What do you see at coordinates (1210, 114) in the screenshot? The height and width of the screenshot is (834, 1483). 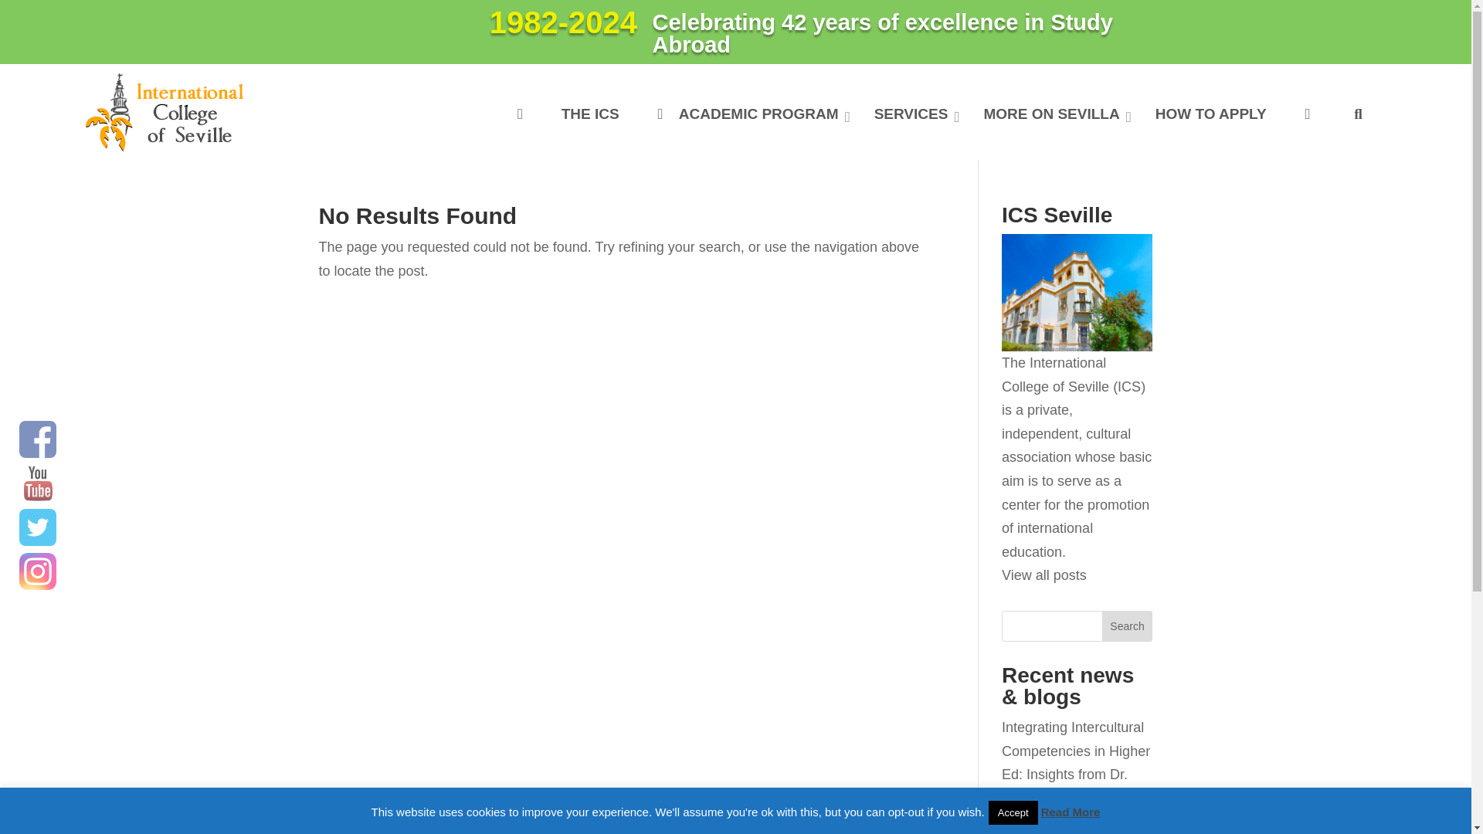 I see `HOW TO APPLY` at bounding box center [1210, 114].